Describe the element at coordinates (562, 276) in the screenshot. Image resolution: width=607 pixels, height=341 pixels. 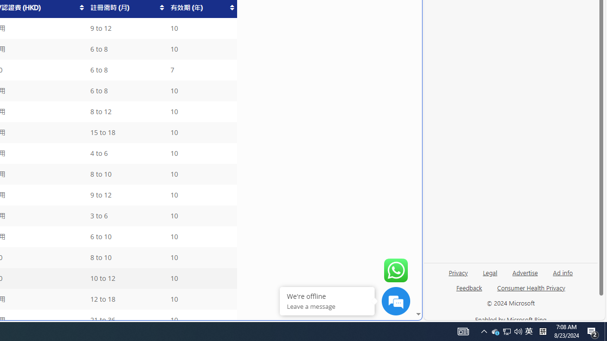
I see `Ad info` at that location.